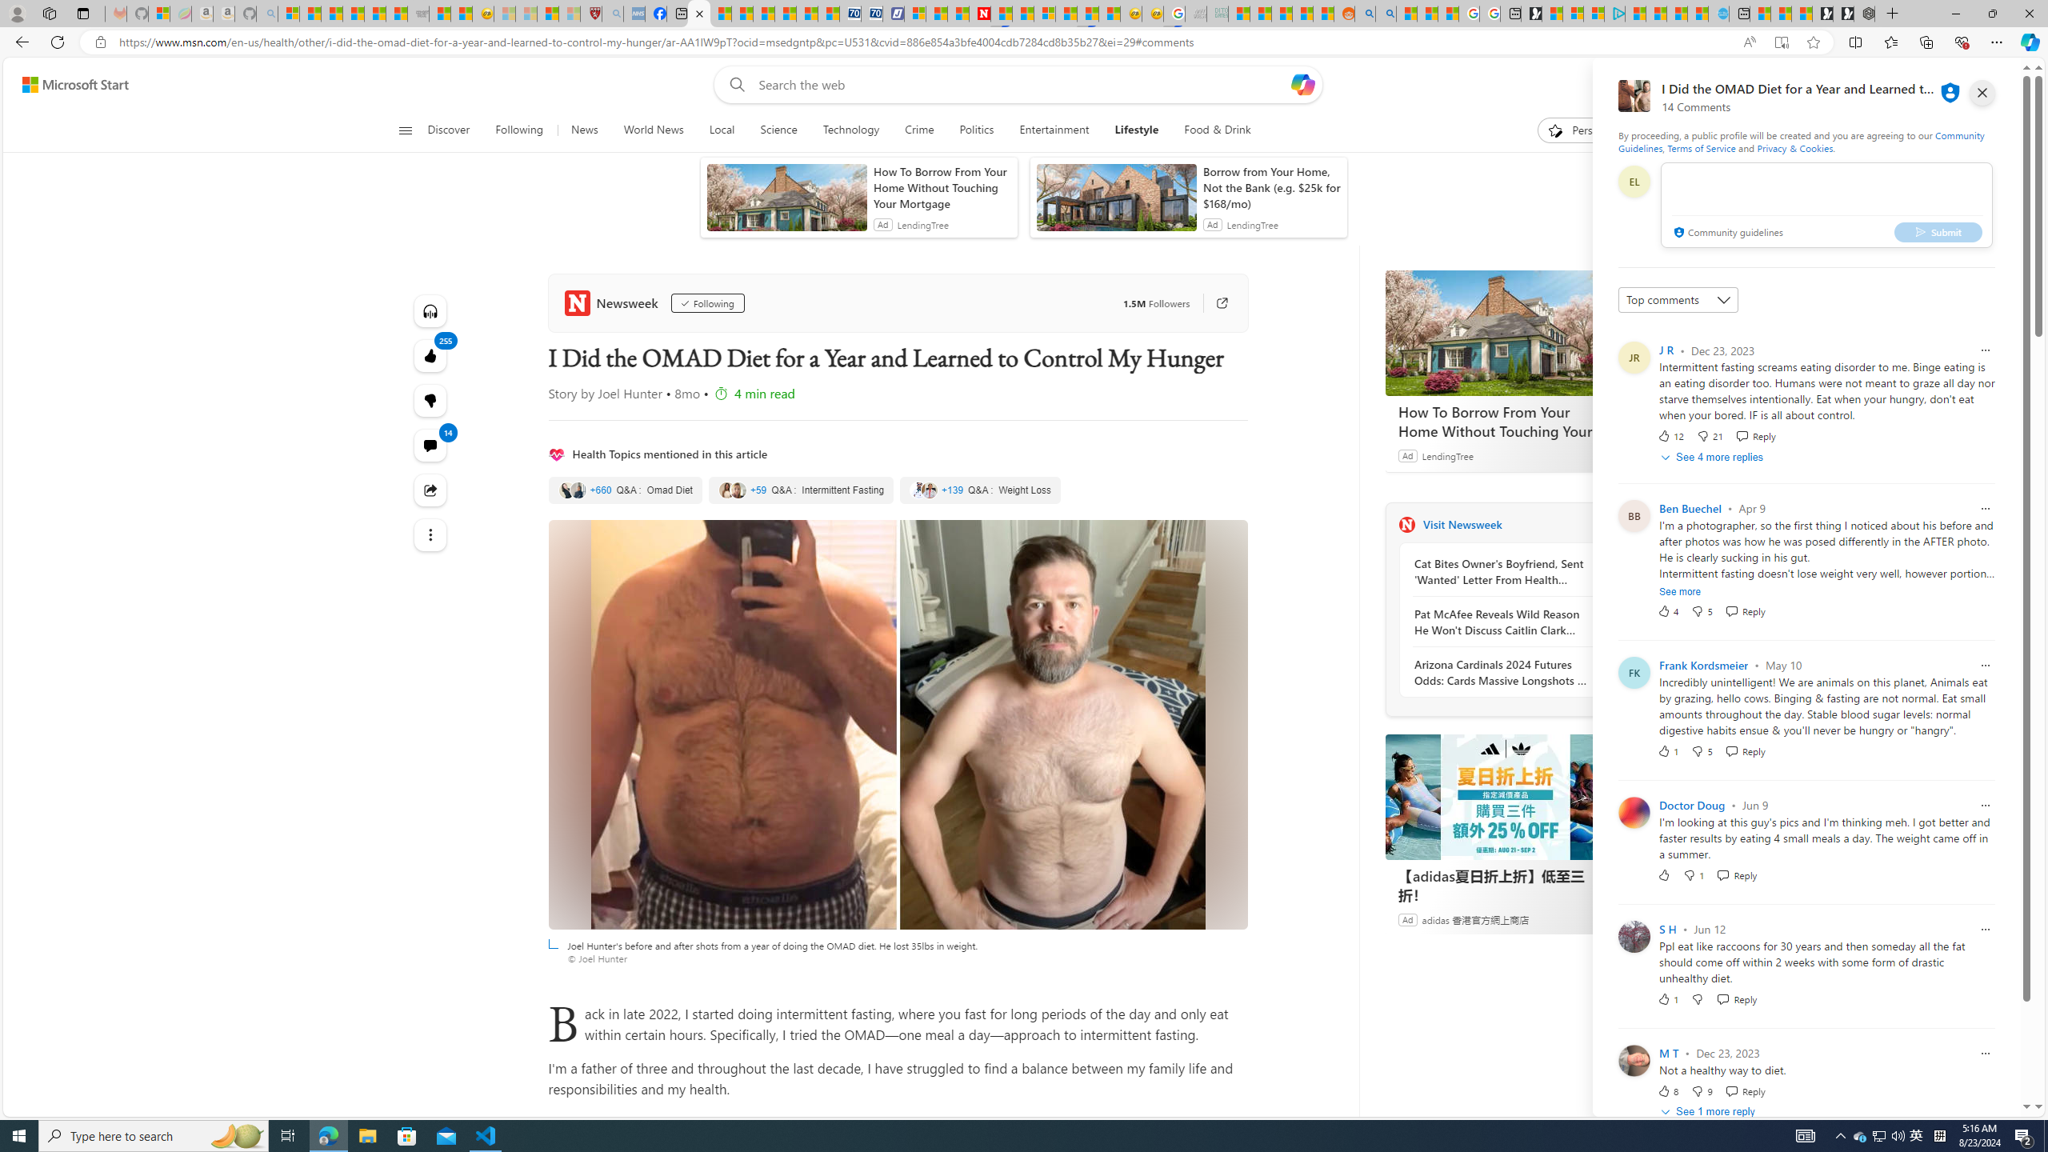  I want to click on Profile Picture, so click(1634, 1060).